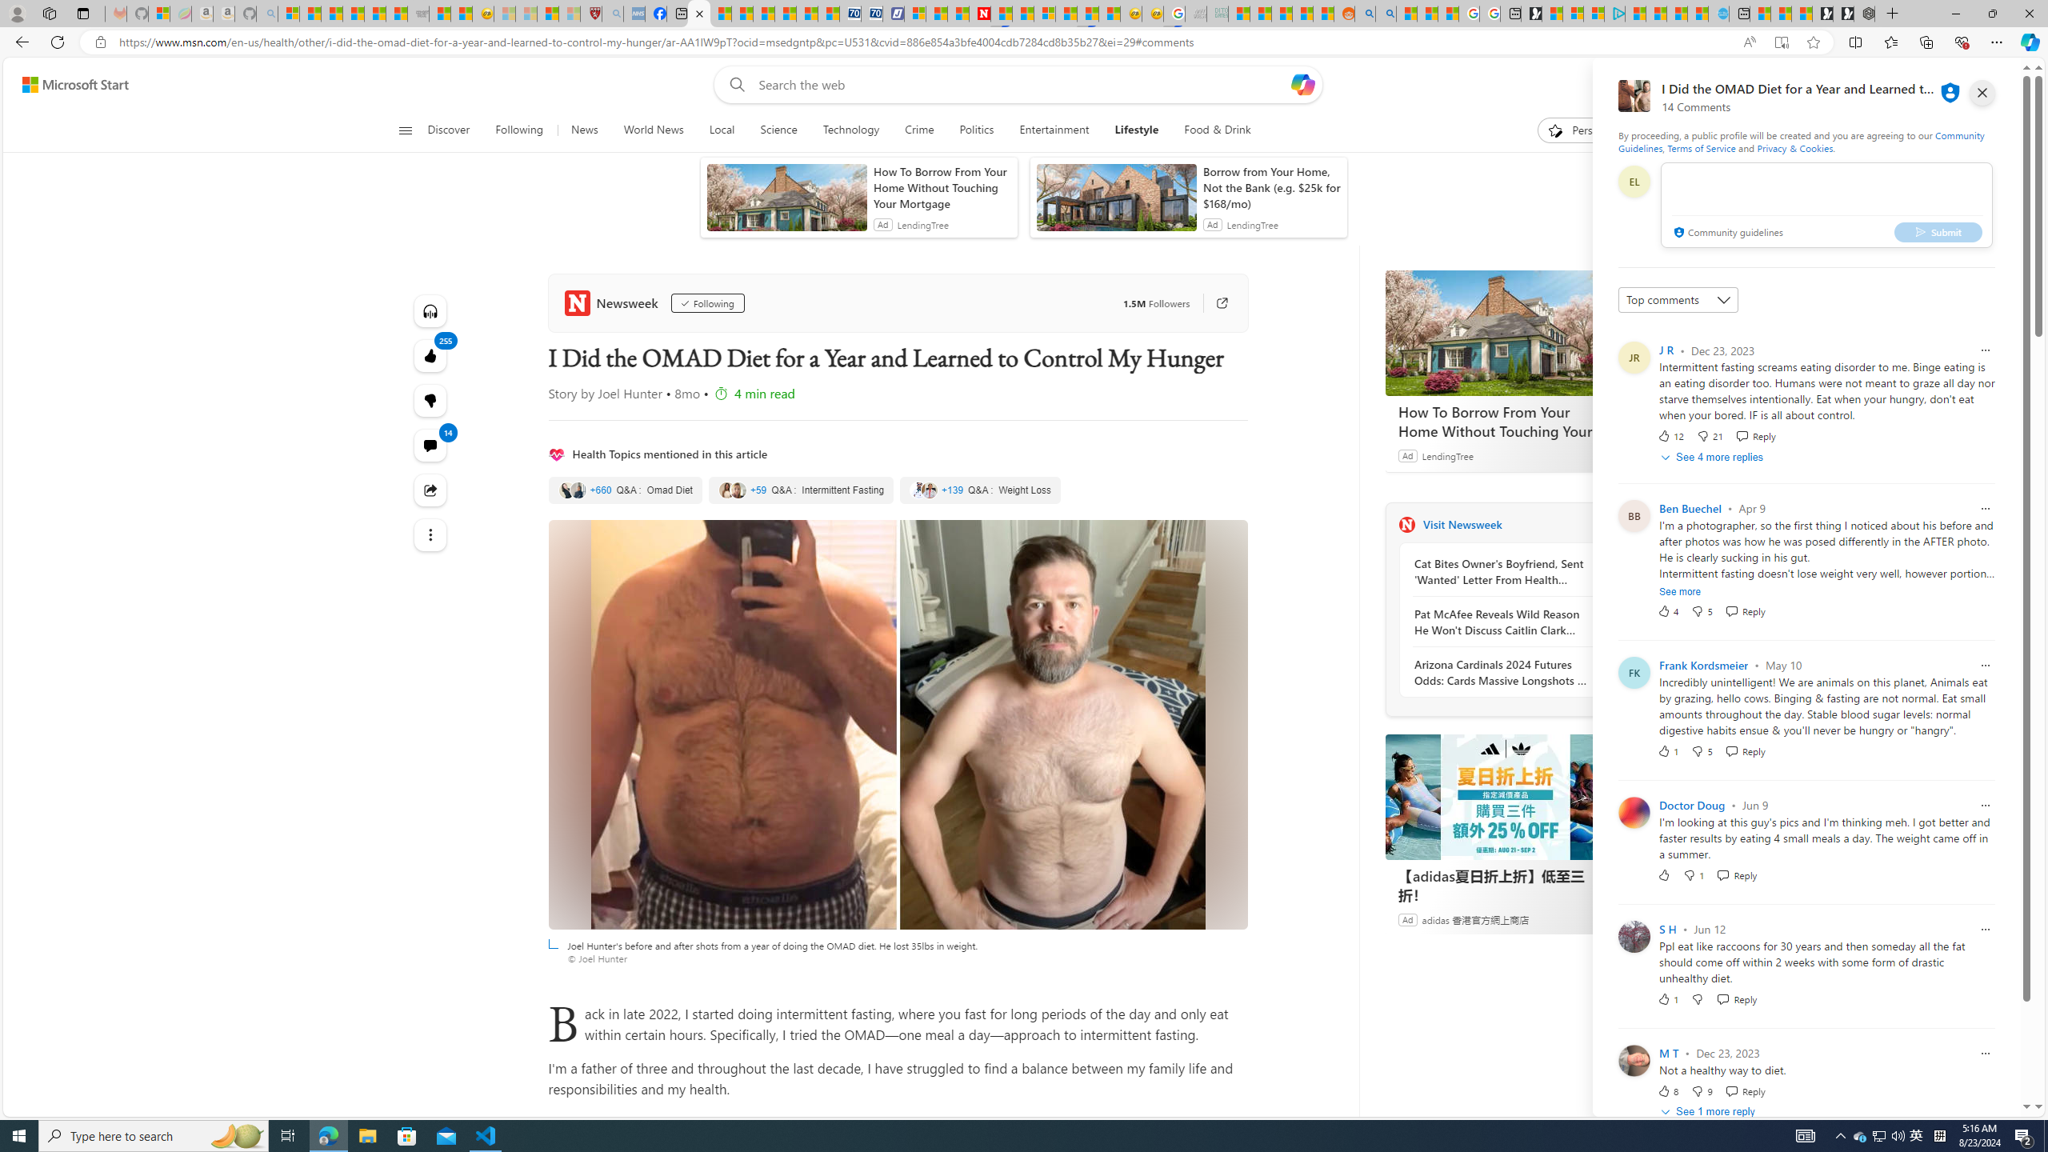  I want to click on Profile Picture, so click(1634, 1060).